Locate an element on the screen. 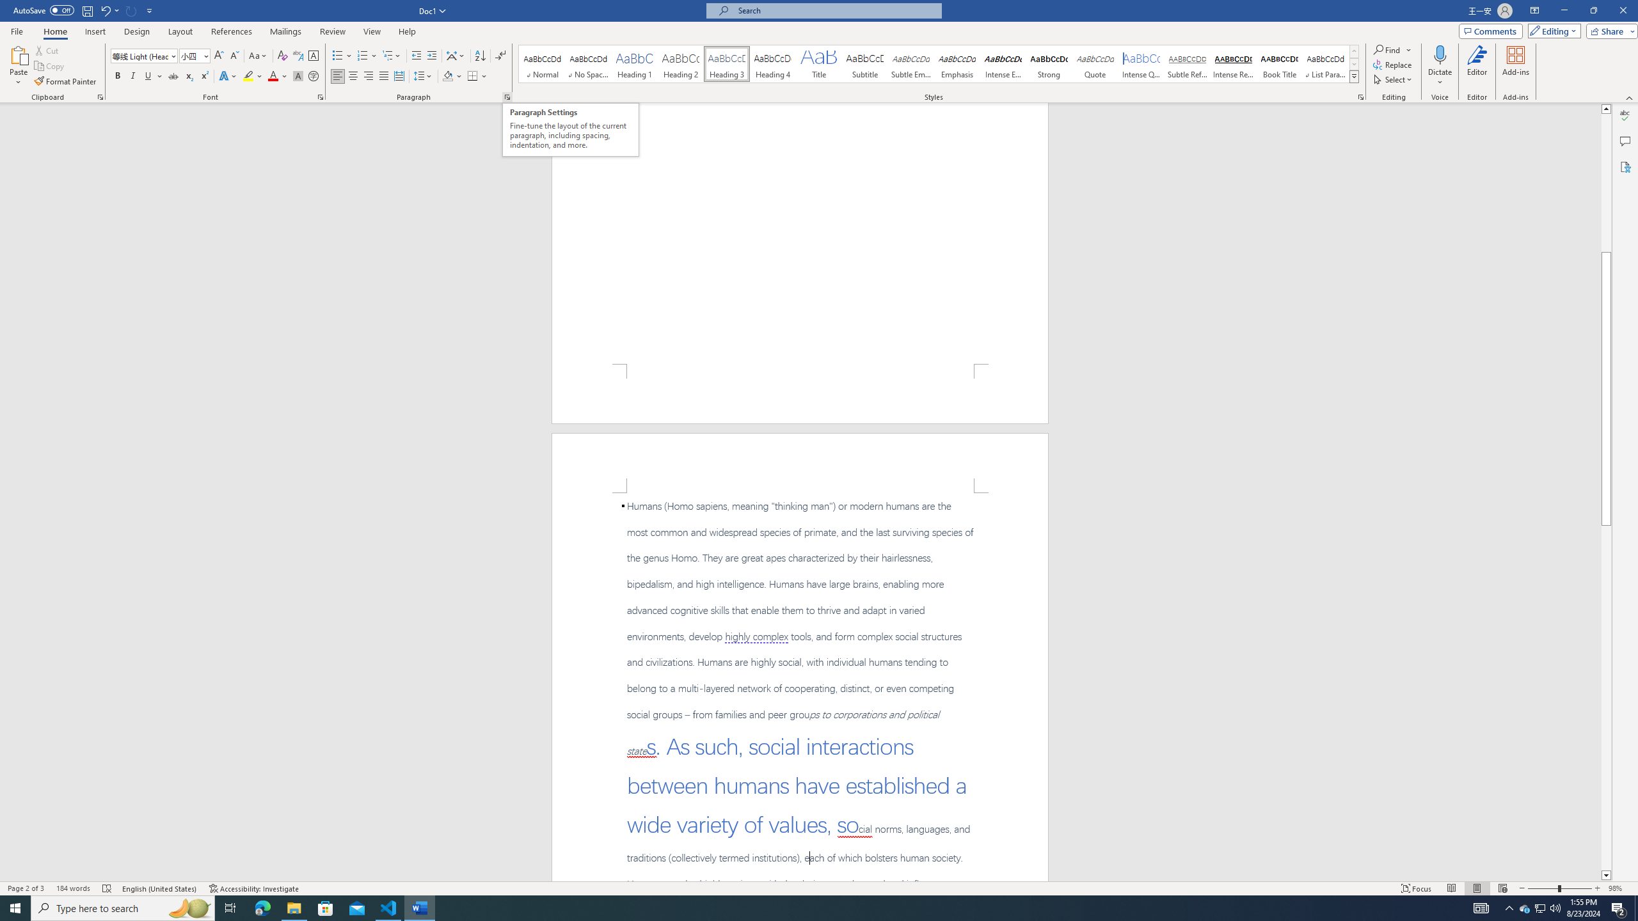 This screenshot has height=921, width=1638. Class: MsoCommandBar is located at coordinates (819, 888).